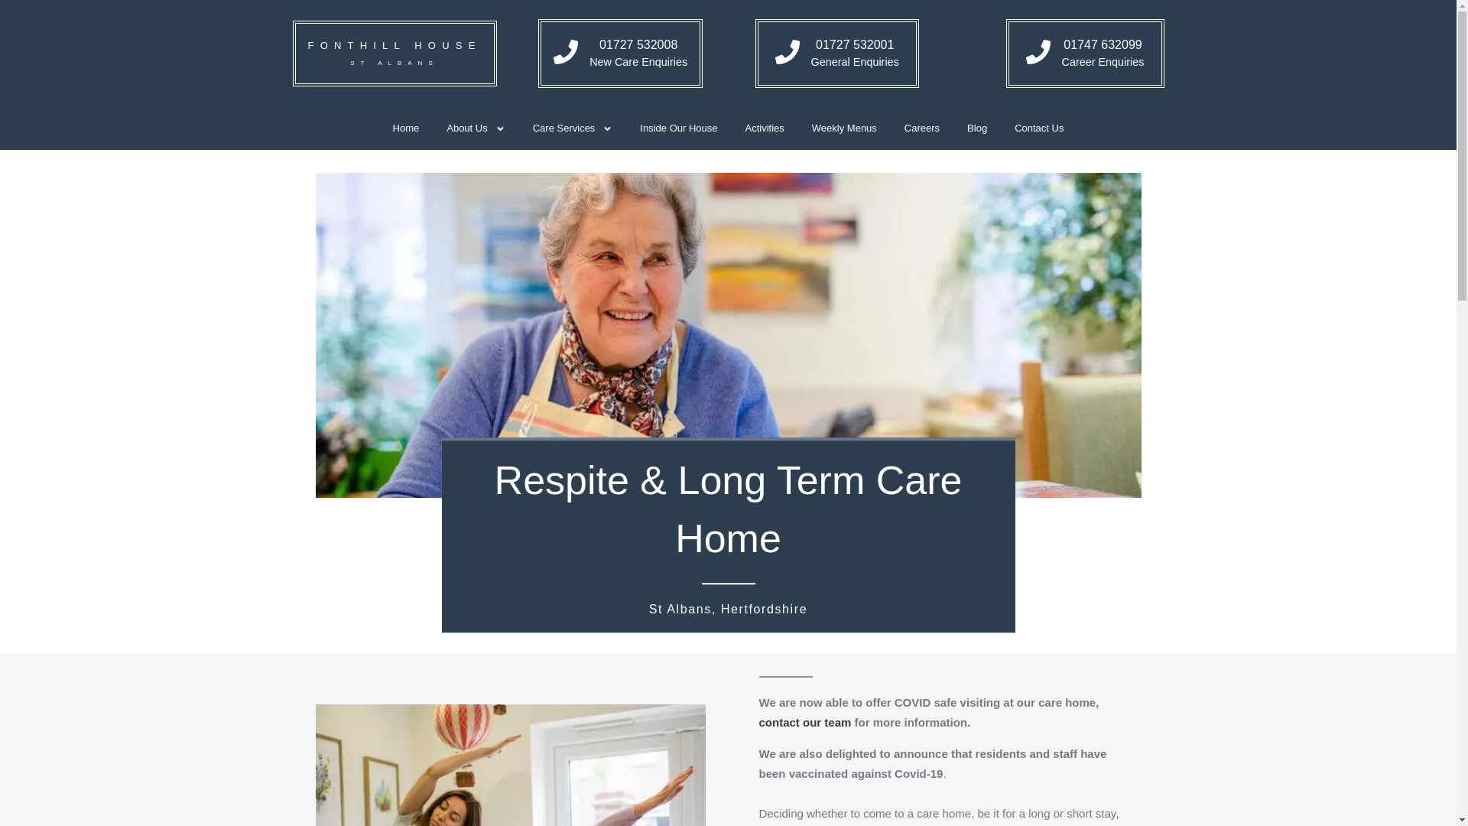 The image size is (1468, 826). Describe the element at coordinates (405, 128) in the screenshot. I see `Careers` at that location.